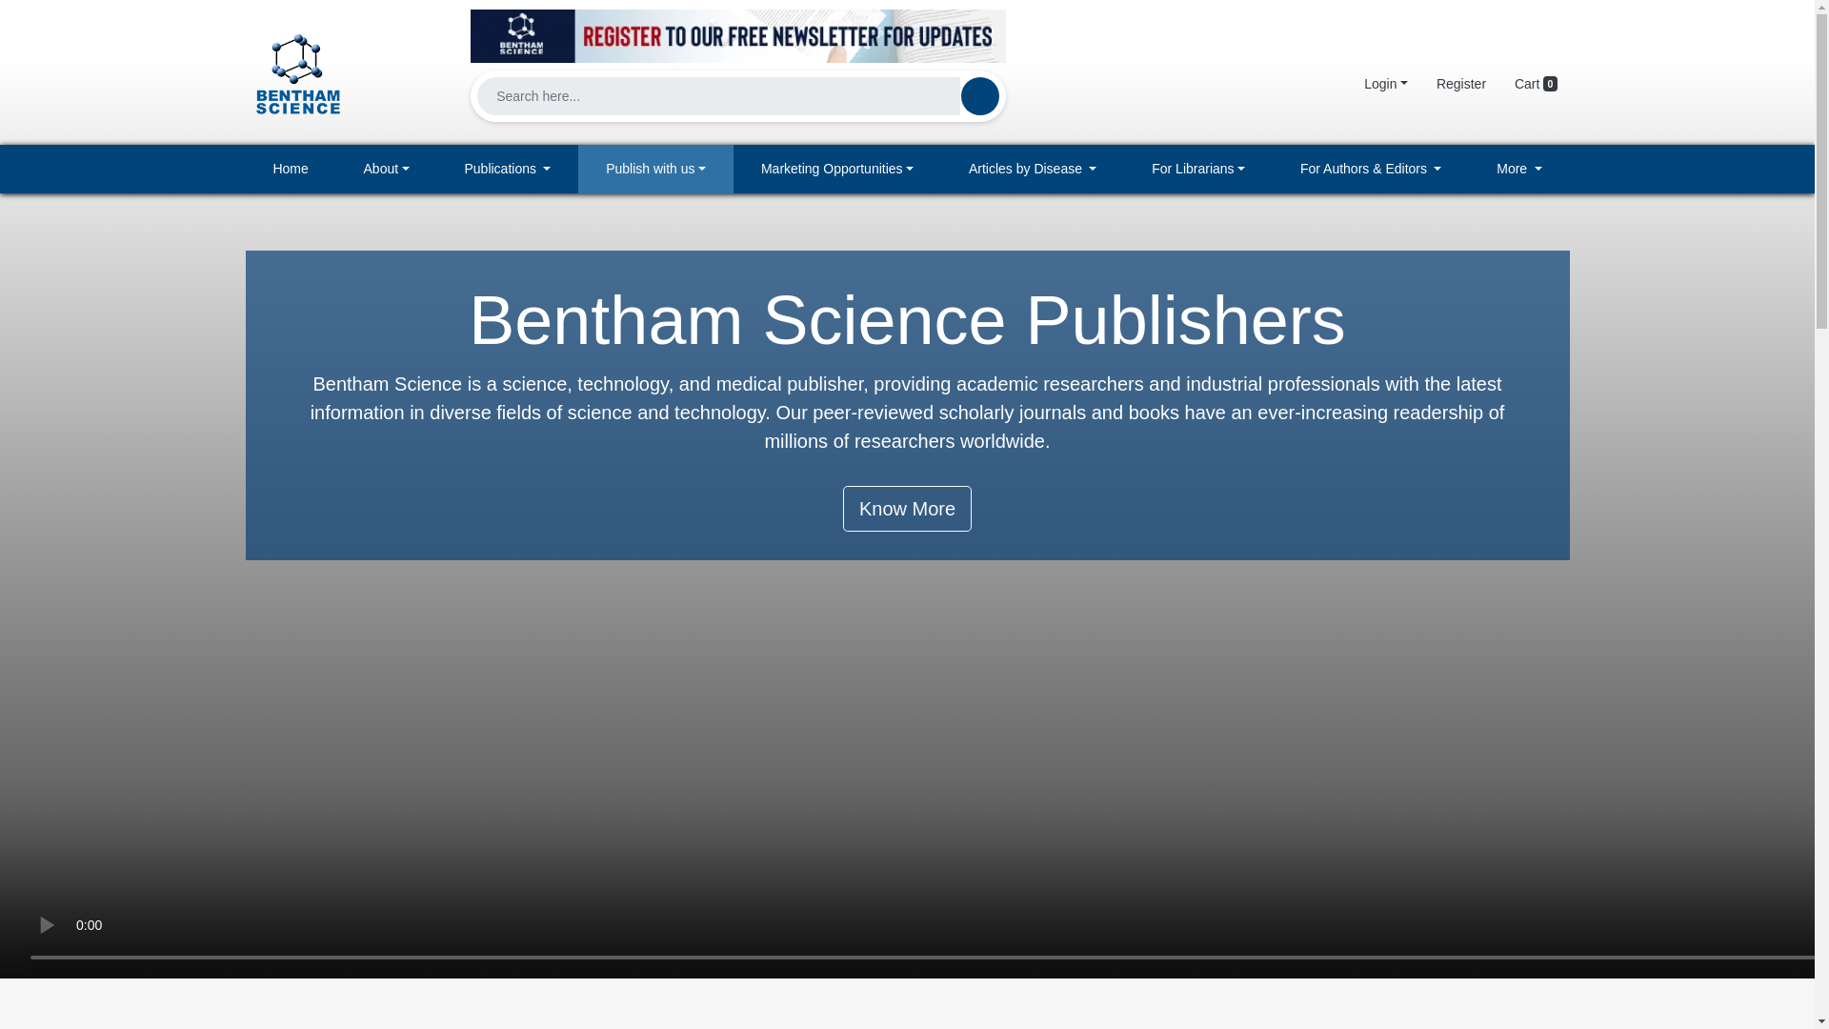  I want to click on newsletter banner, so click(737, 35).